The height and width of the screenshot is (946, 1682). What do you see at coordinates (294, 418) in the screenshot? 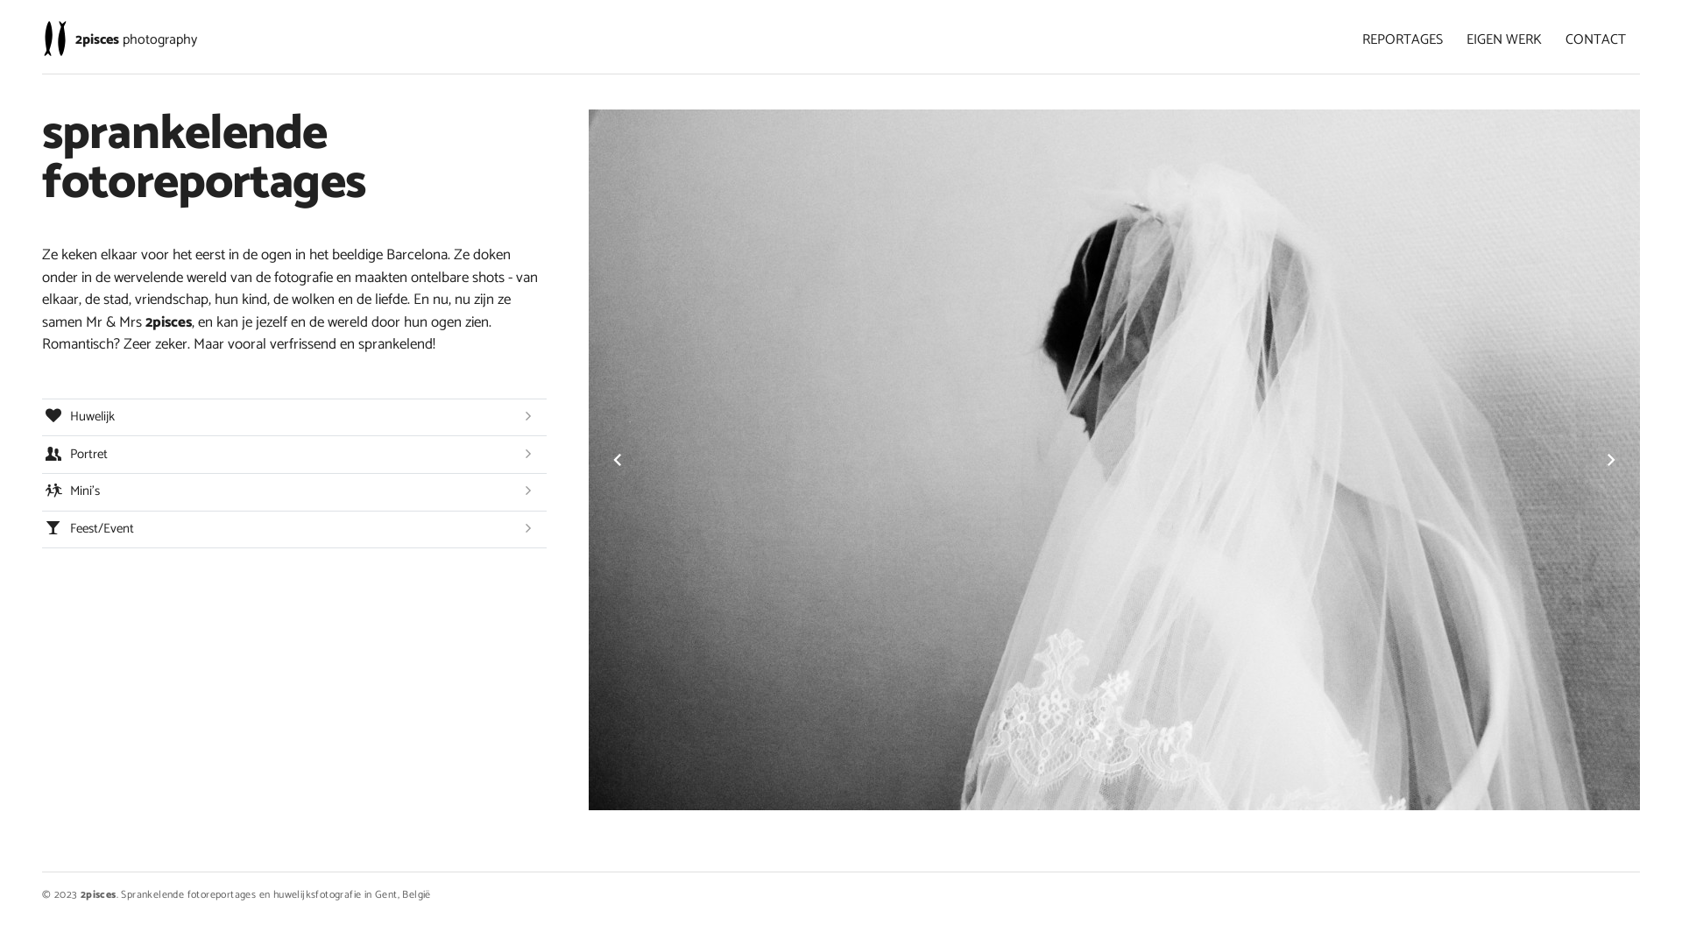
I see `Huwelijk` at bounding box center [294, 418].